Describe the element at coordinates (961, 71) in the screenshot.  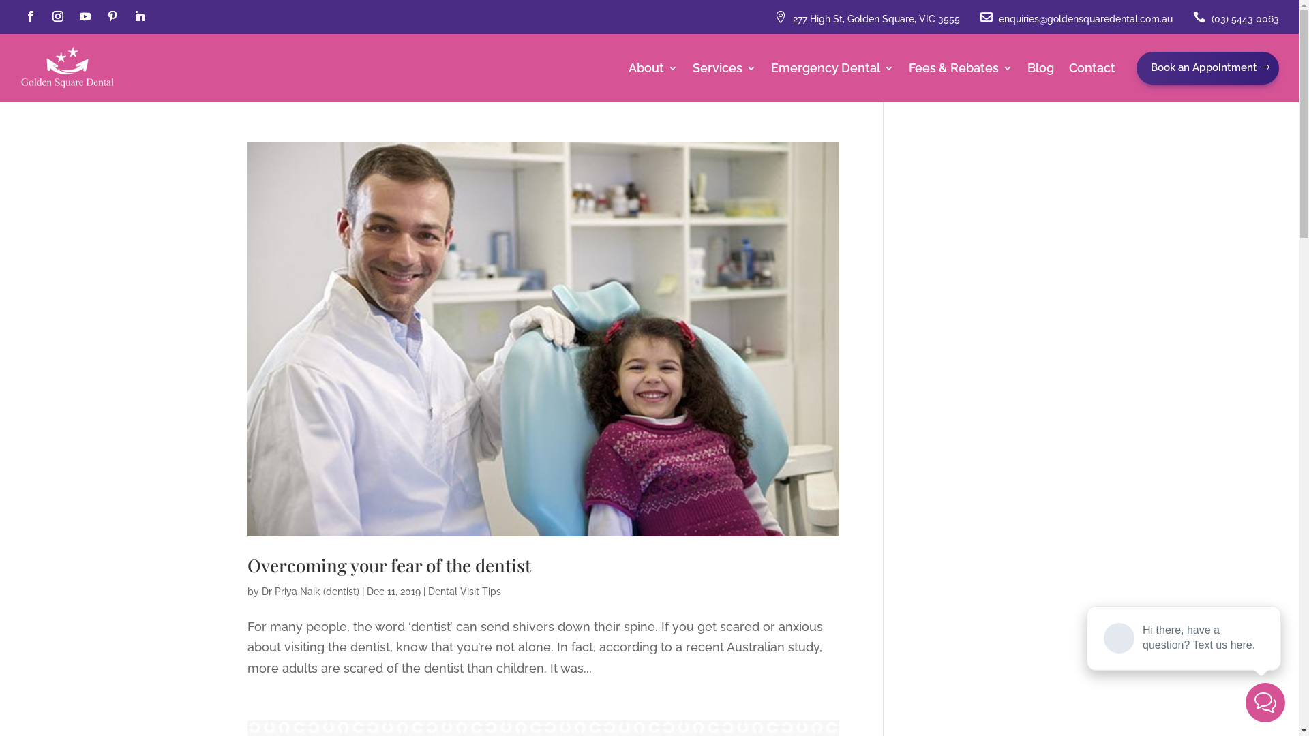
I see `Fees & Rebates` at that location.